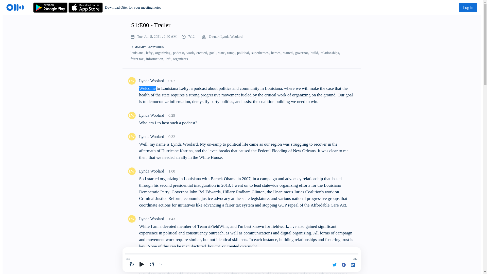 This screenshot has width=487, height=274. I want to click on Lynda Woolard, so click(131, 219).